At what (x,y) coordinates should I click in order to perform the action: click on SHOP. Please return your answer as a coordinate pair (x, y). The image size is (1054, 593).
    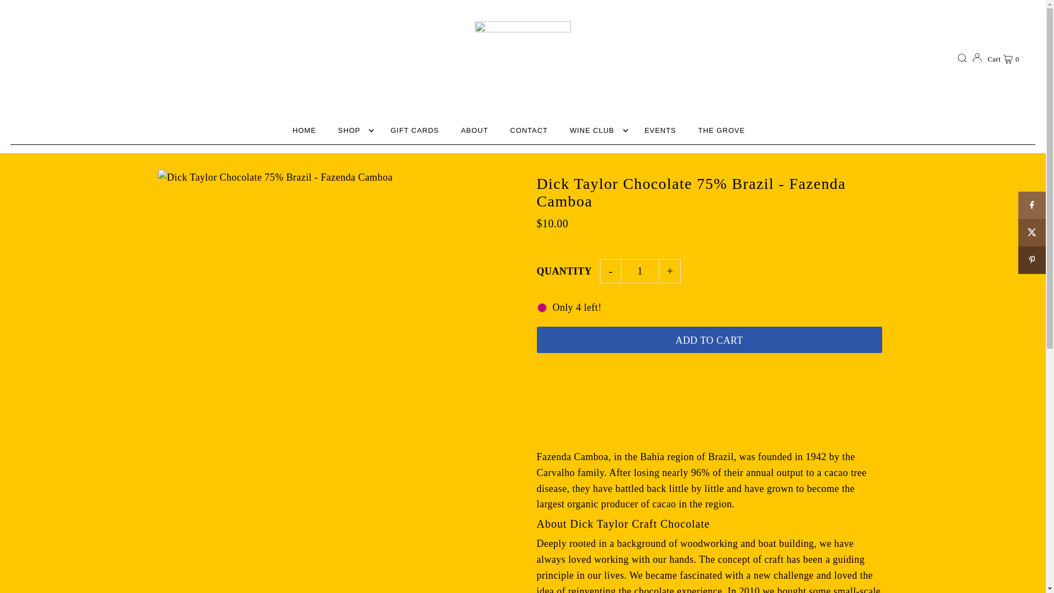
    Looking at the image, I should click on (354, 131).